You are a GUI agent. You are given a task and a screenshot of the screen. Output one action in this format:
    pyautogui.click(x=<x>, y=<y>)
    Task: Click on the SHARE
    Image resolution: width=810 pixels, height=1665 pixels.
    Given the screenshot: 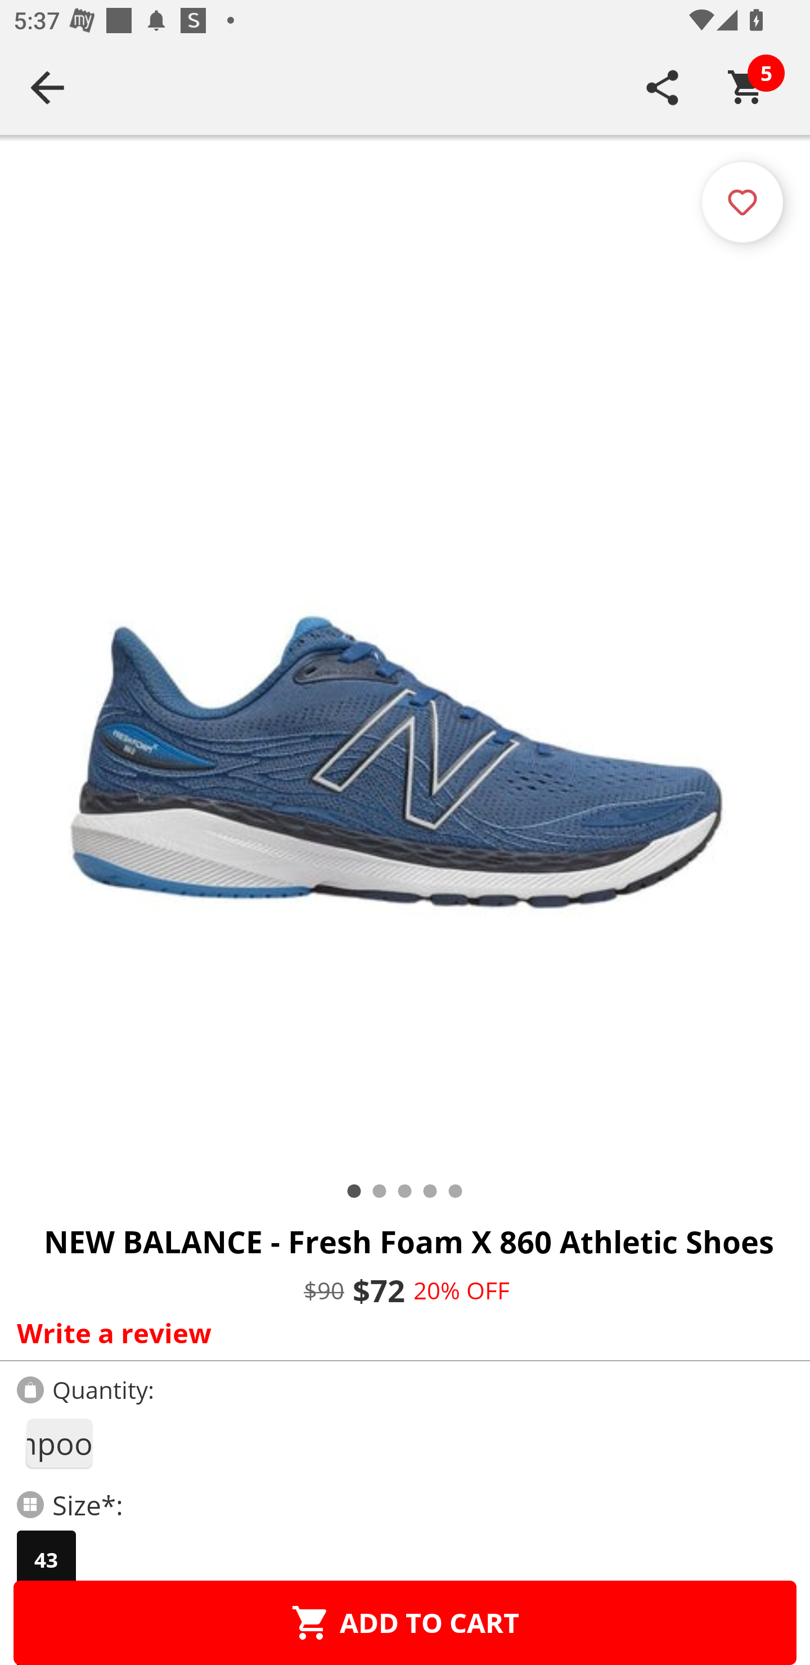 What is the action you would take?
    pyautogui.click(x=663, y=87)
    